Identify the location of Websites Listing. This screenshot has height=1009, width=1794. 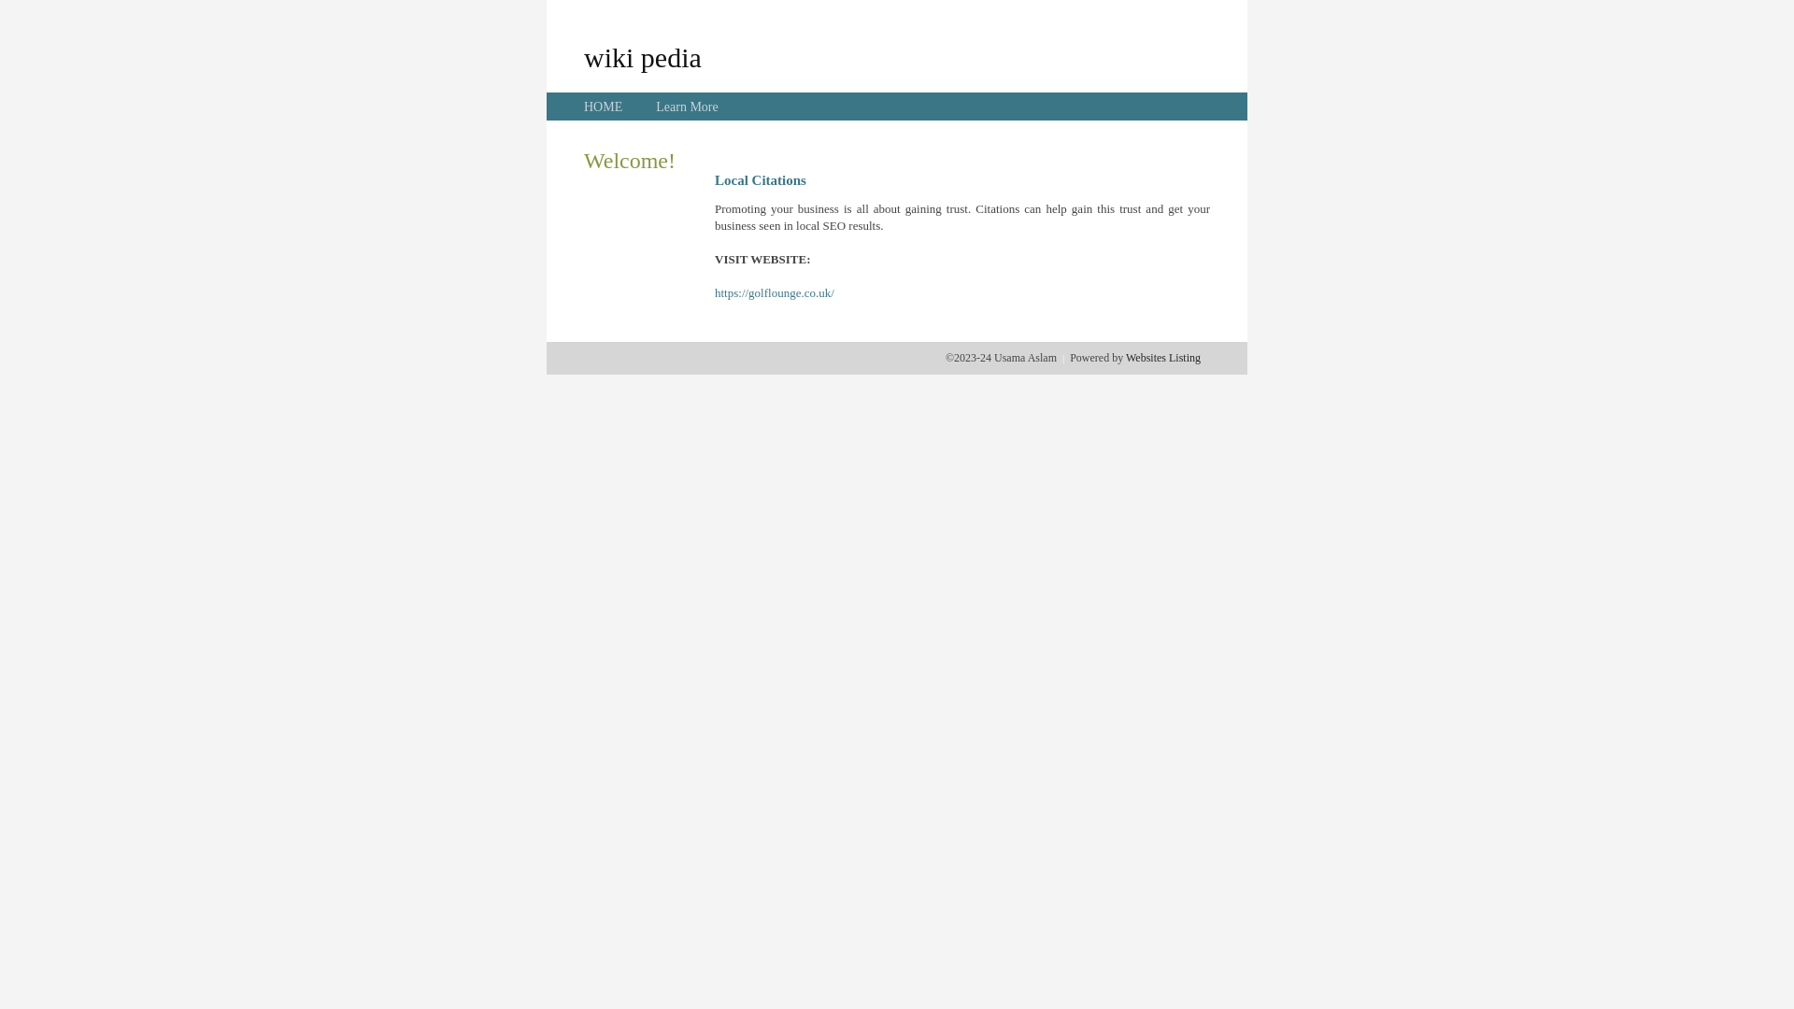
(1163, 358).